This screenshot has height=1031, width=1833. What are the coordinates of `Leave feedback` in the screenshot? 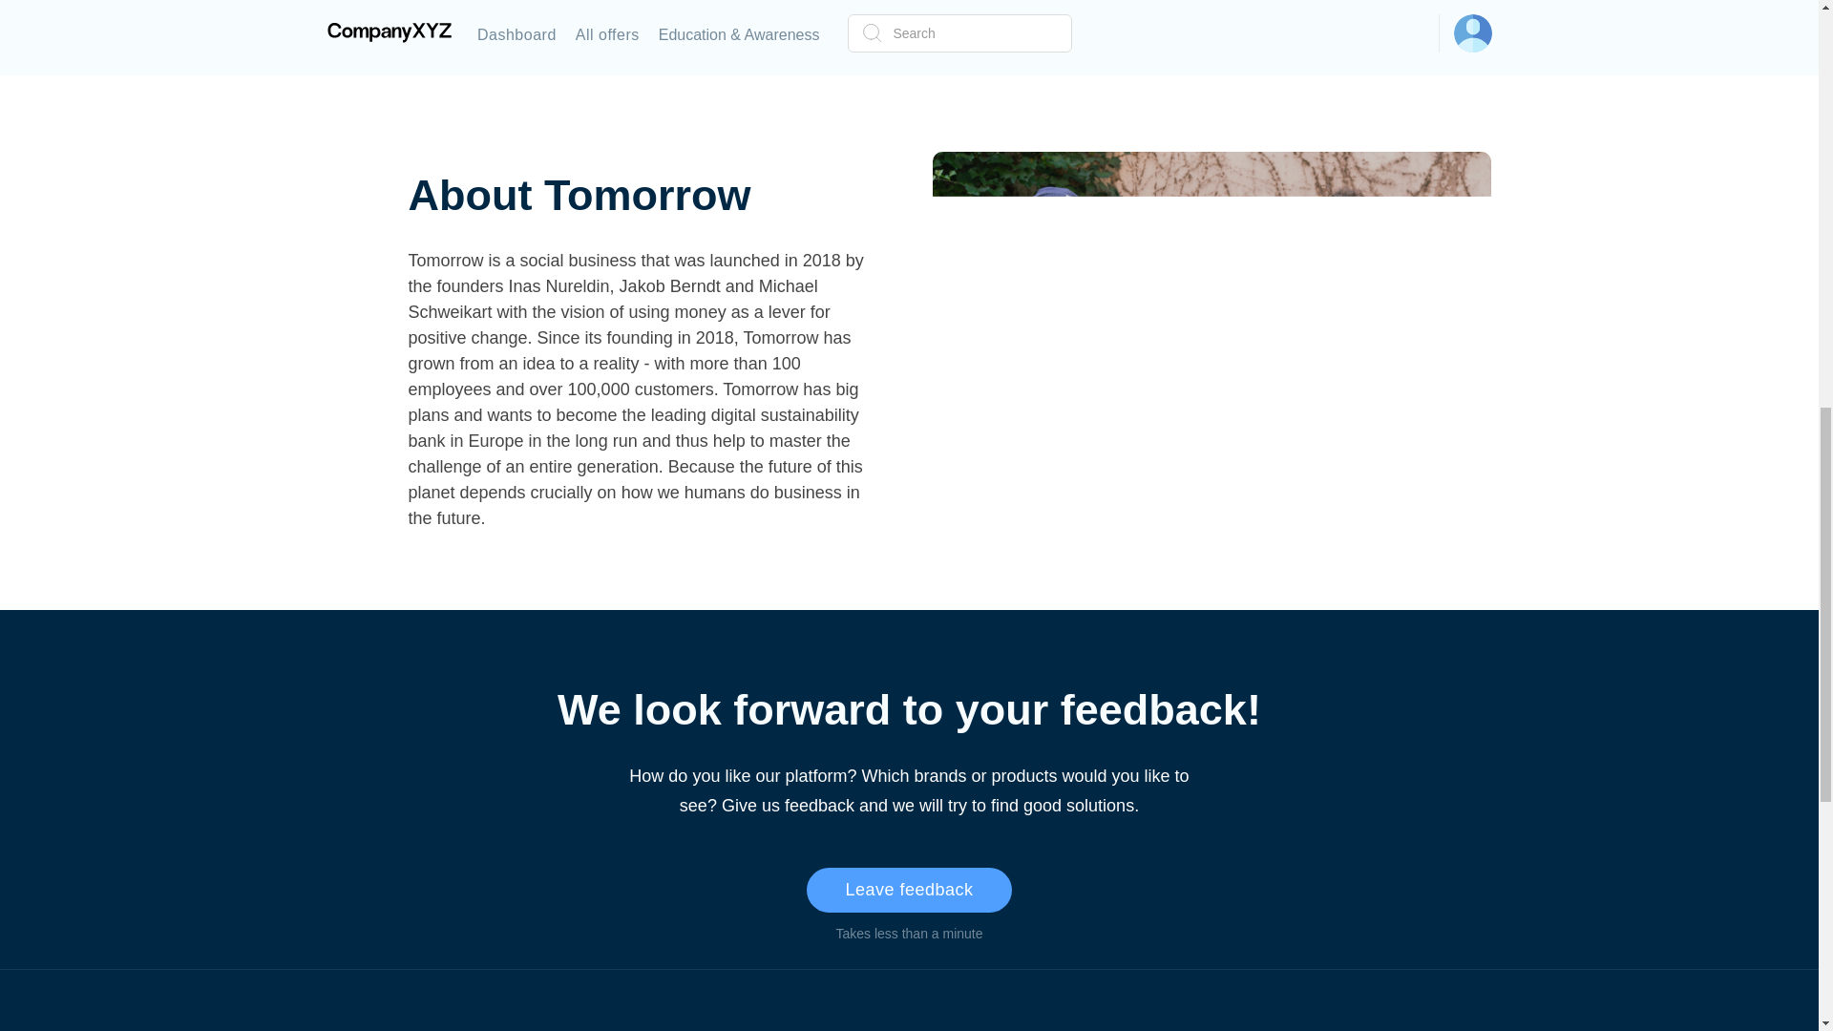 It's located at (909, 890).